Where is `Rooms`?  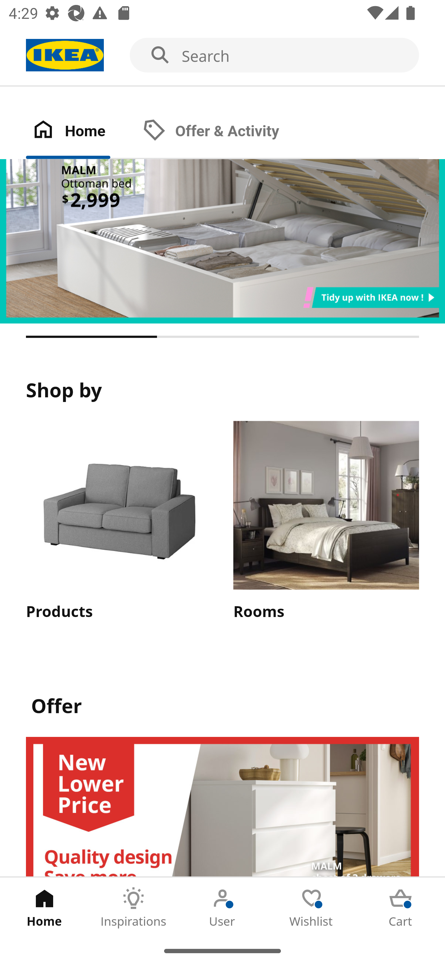 Rooms is located at coordinates (326, 522).